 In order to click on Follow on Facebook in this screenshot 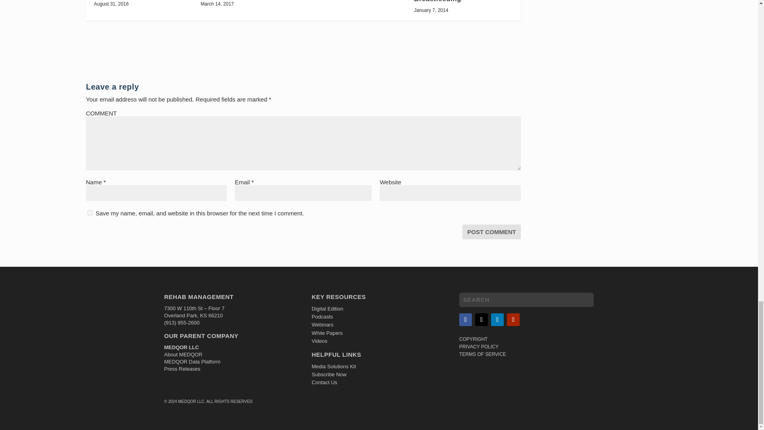, I will do `click(466, 319)`.